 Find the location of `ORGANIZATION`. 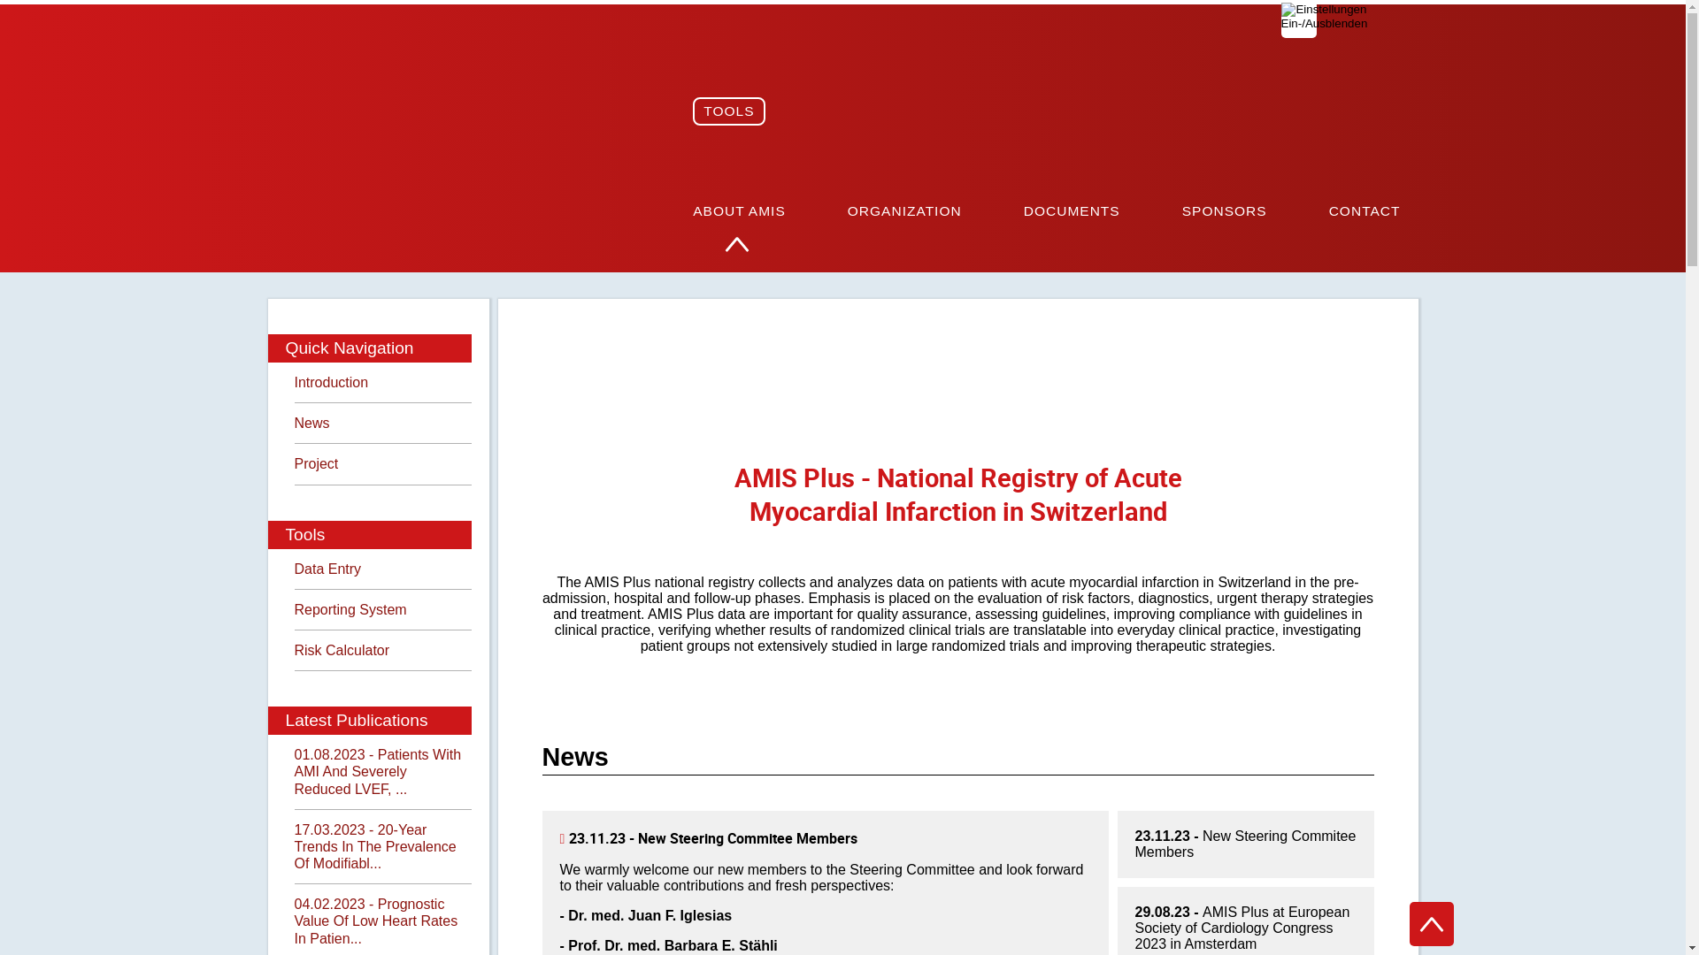

ORGANIZATION is located at coordinates (904, 210).